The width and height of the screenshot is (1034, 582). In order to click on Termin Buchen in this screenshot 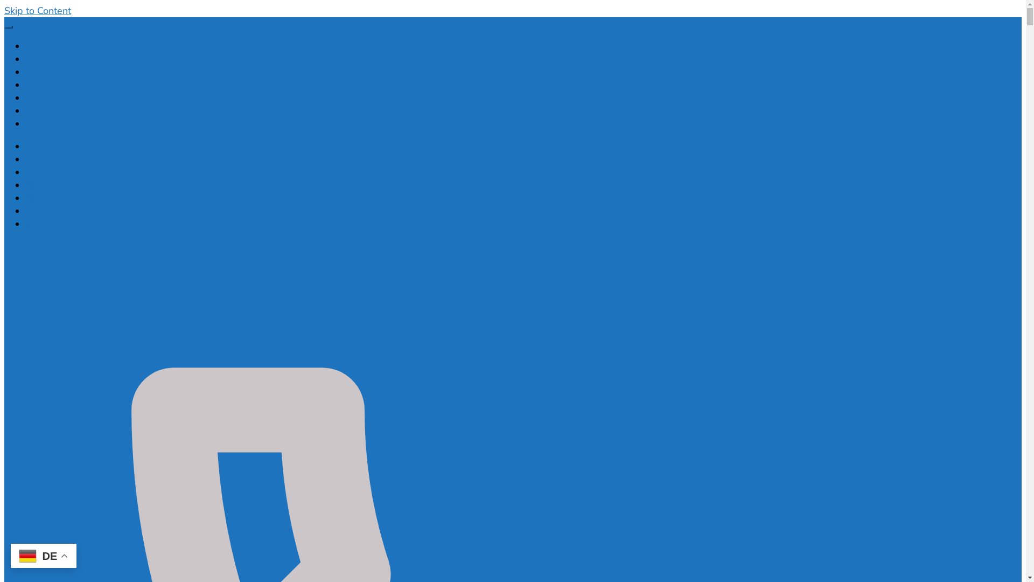, I will do `click(58, 59)`.